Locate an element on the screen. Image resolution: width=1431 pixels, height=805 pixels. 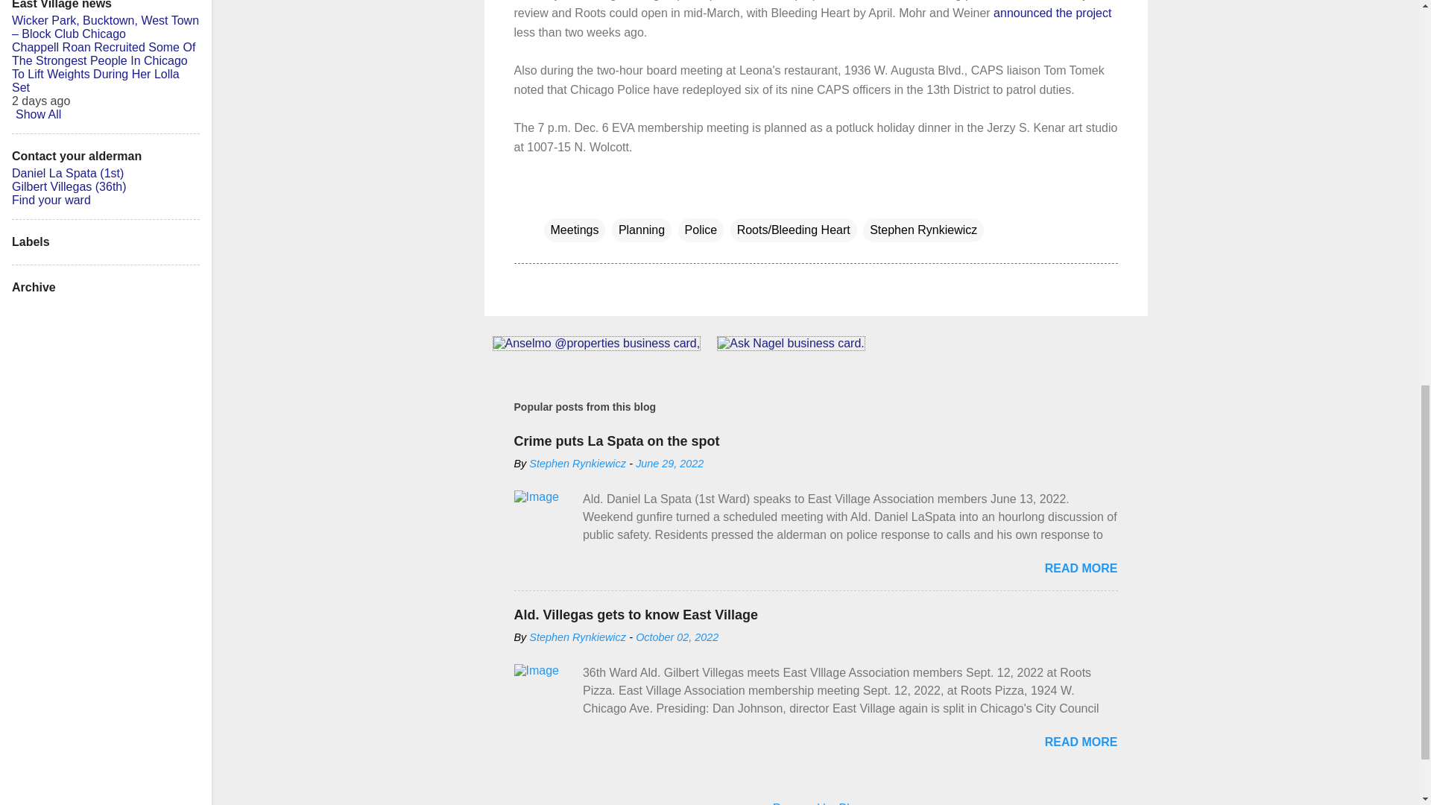
Stephen Rynkiewicz is located at coordinates (578, 637).